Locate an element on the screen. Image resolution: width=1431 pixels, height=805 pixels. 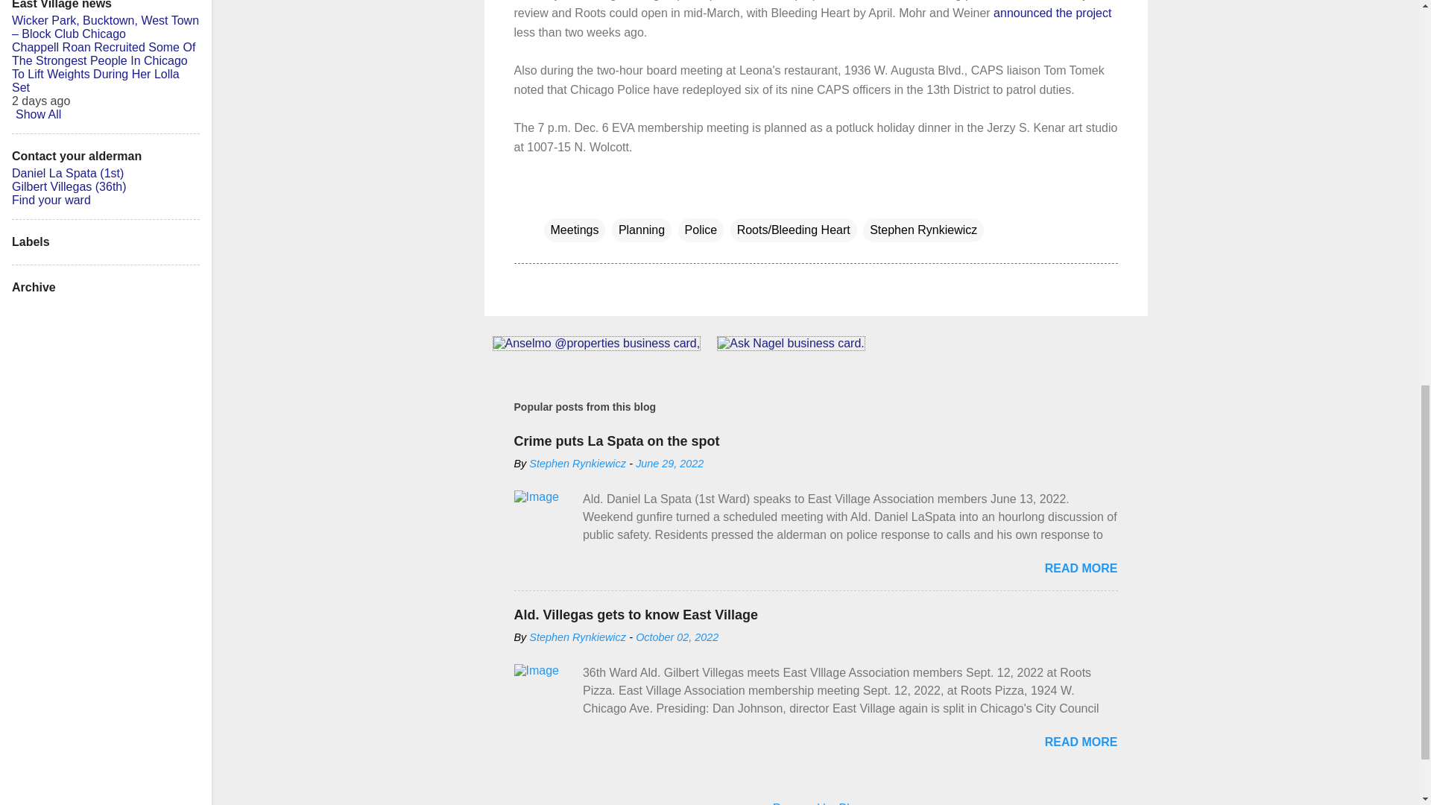
Stephen Rynkiewicz is located at coordinates (578, 637).